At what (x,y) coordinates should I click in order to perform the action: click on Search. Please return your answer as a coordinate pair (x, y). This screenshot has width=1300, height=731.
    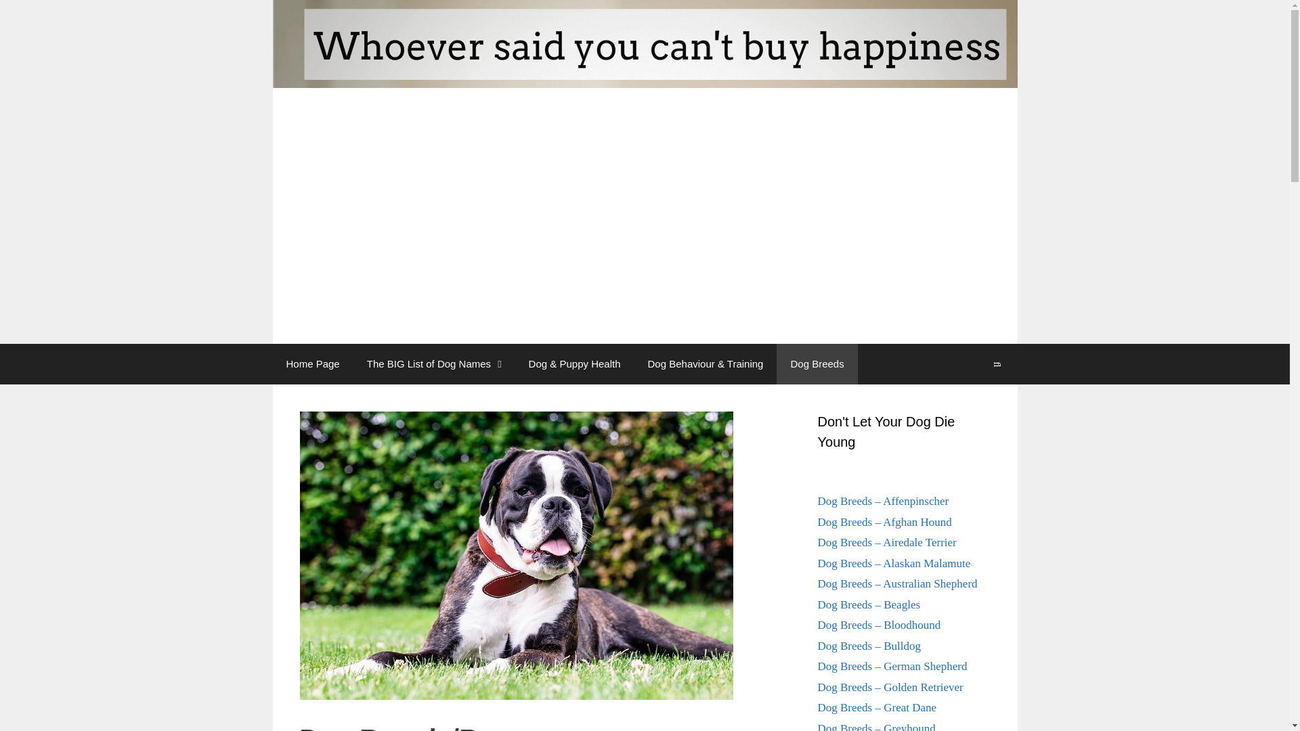
    Looking at the image, I should click on (997, 364).